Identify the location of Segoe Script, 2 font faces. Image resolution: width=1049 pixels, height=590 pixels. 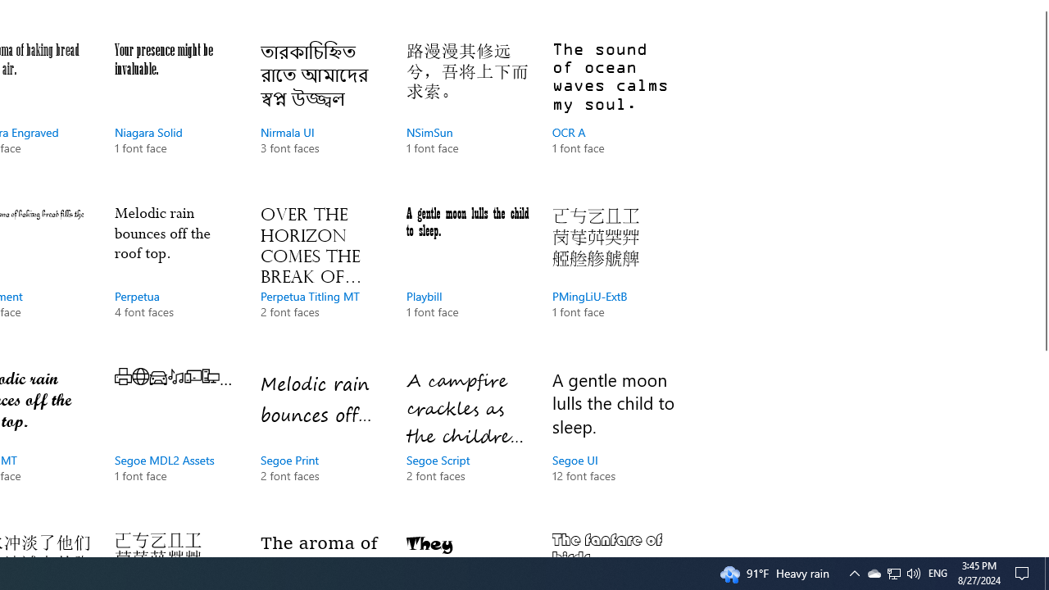
(467, 442).